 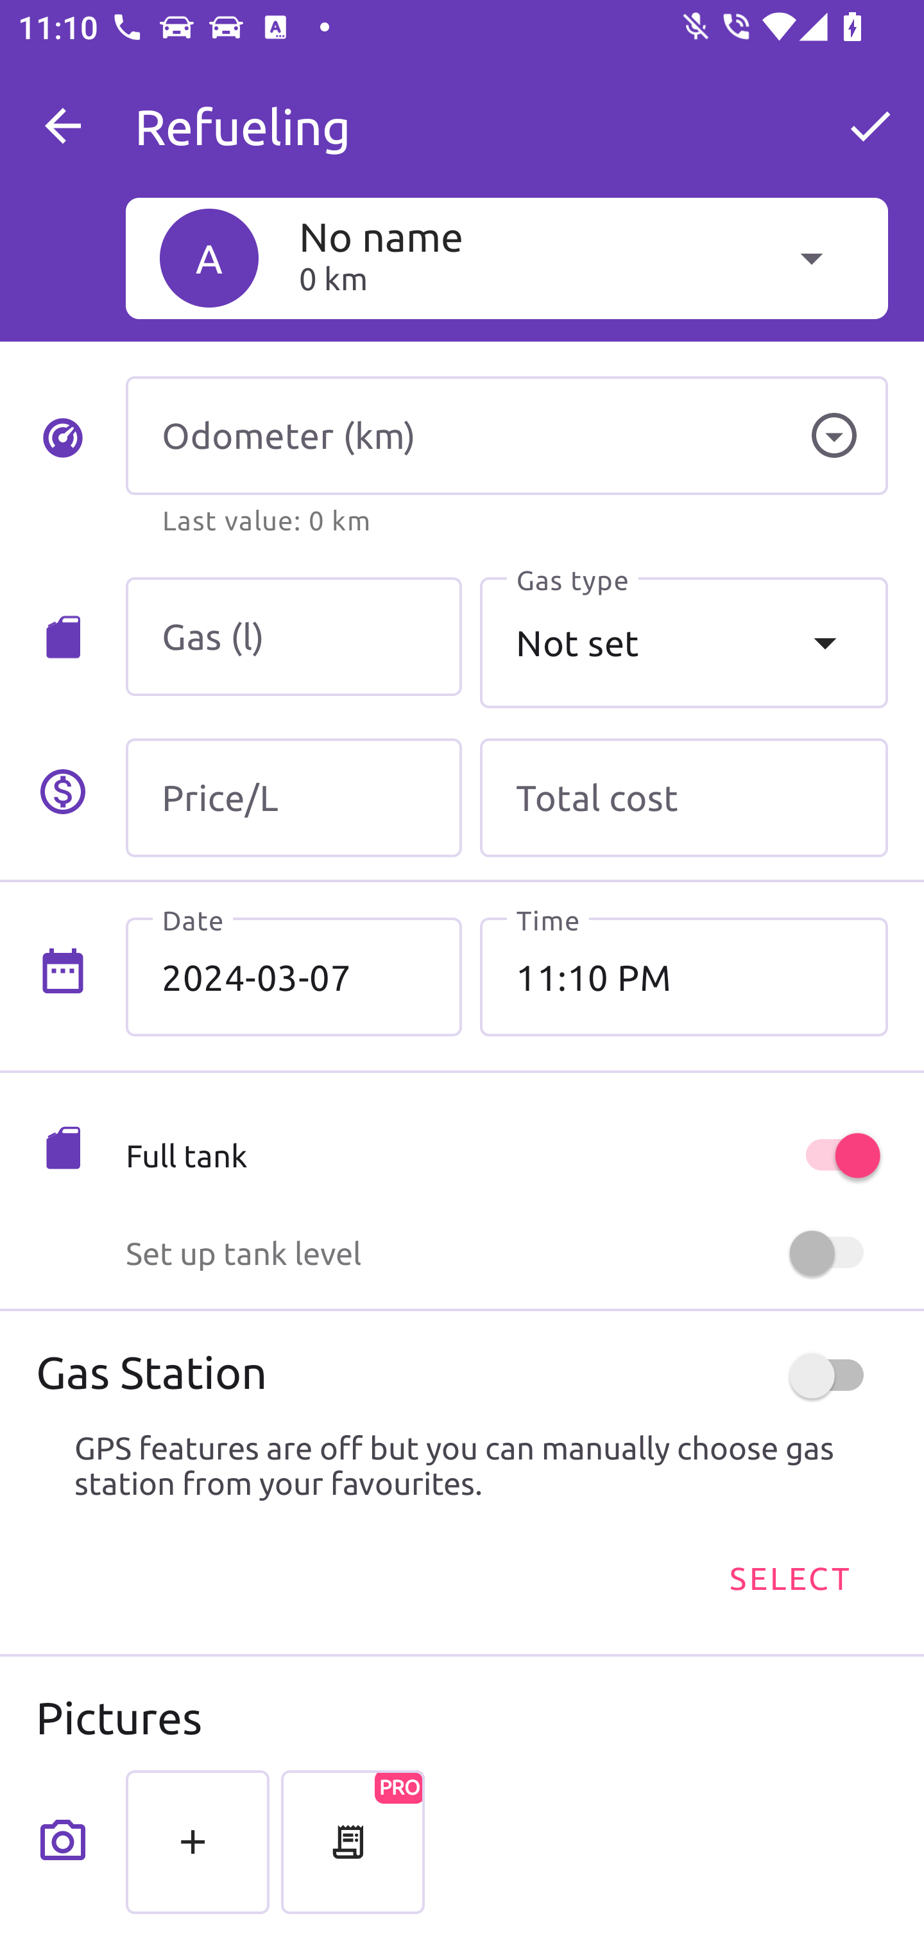 What do you see at coordinates (683, 977) in the screenshot?
I see `11:10 PM` at bounding box center [683, 977].